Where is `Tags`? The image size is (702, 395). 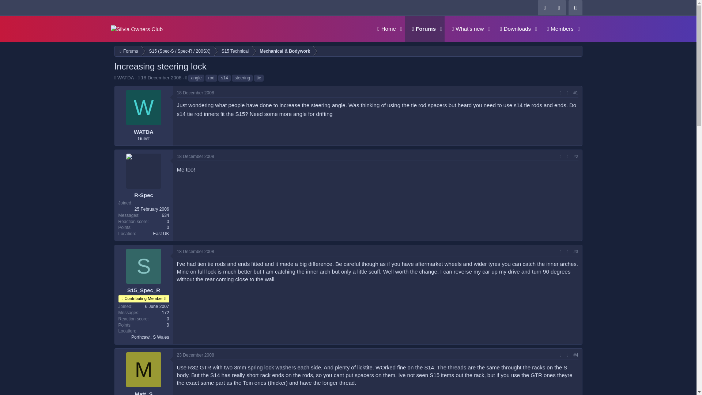 Tags is located at coordinates (115, 78).